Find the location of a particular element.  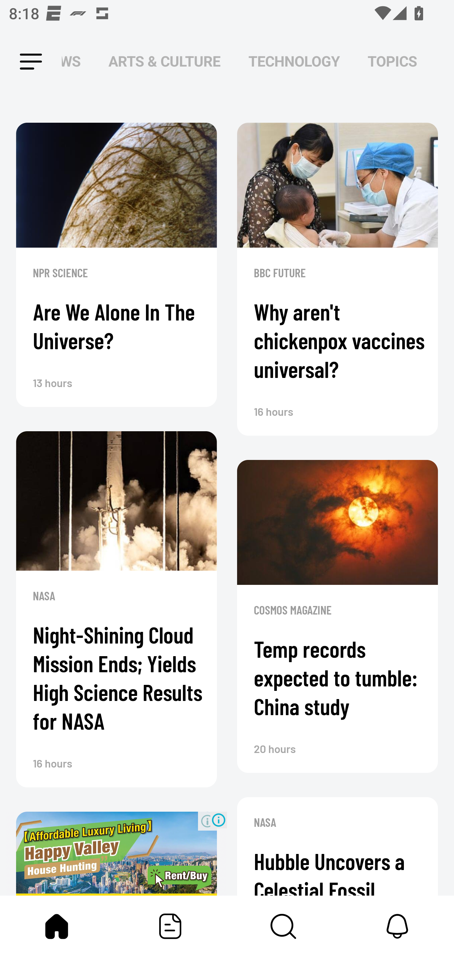

Ad Choices Icon is located at coordinates (218, 820).